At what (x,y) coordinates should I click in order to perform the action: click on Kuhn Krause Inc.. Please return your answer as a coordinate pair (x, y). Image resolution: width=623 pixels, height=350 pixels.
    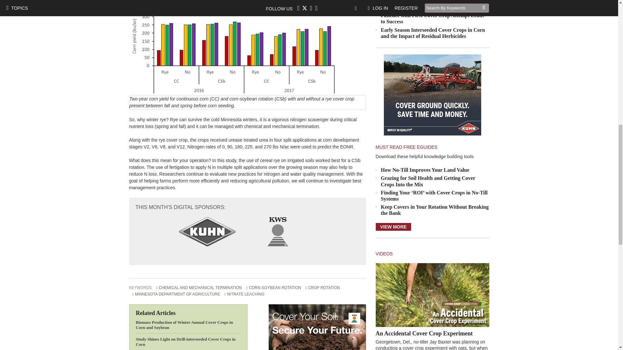
    Looking at the image, I should click on (432, 95).